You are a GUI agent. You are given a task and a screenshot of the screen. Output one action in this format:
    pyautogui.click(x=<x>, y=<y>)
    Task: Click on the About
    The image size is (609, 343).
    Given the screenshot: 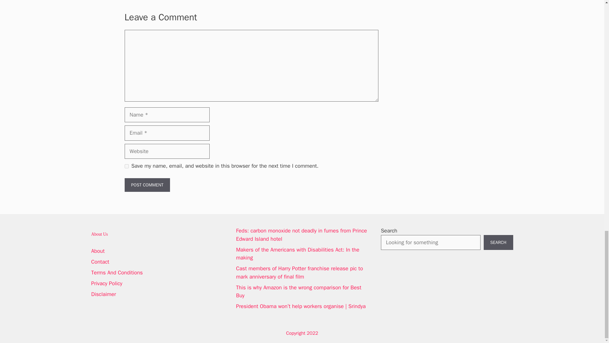 What is the action you would take?
    pyautogui.click(x=98, y=251)
    